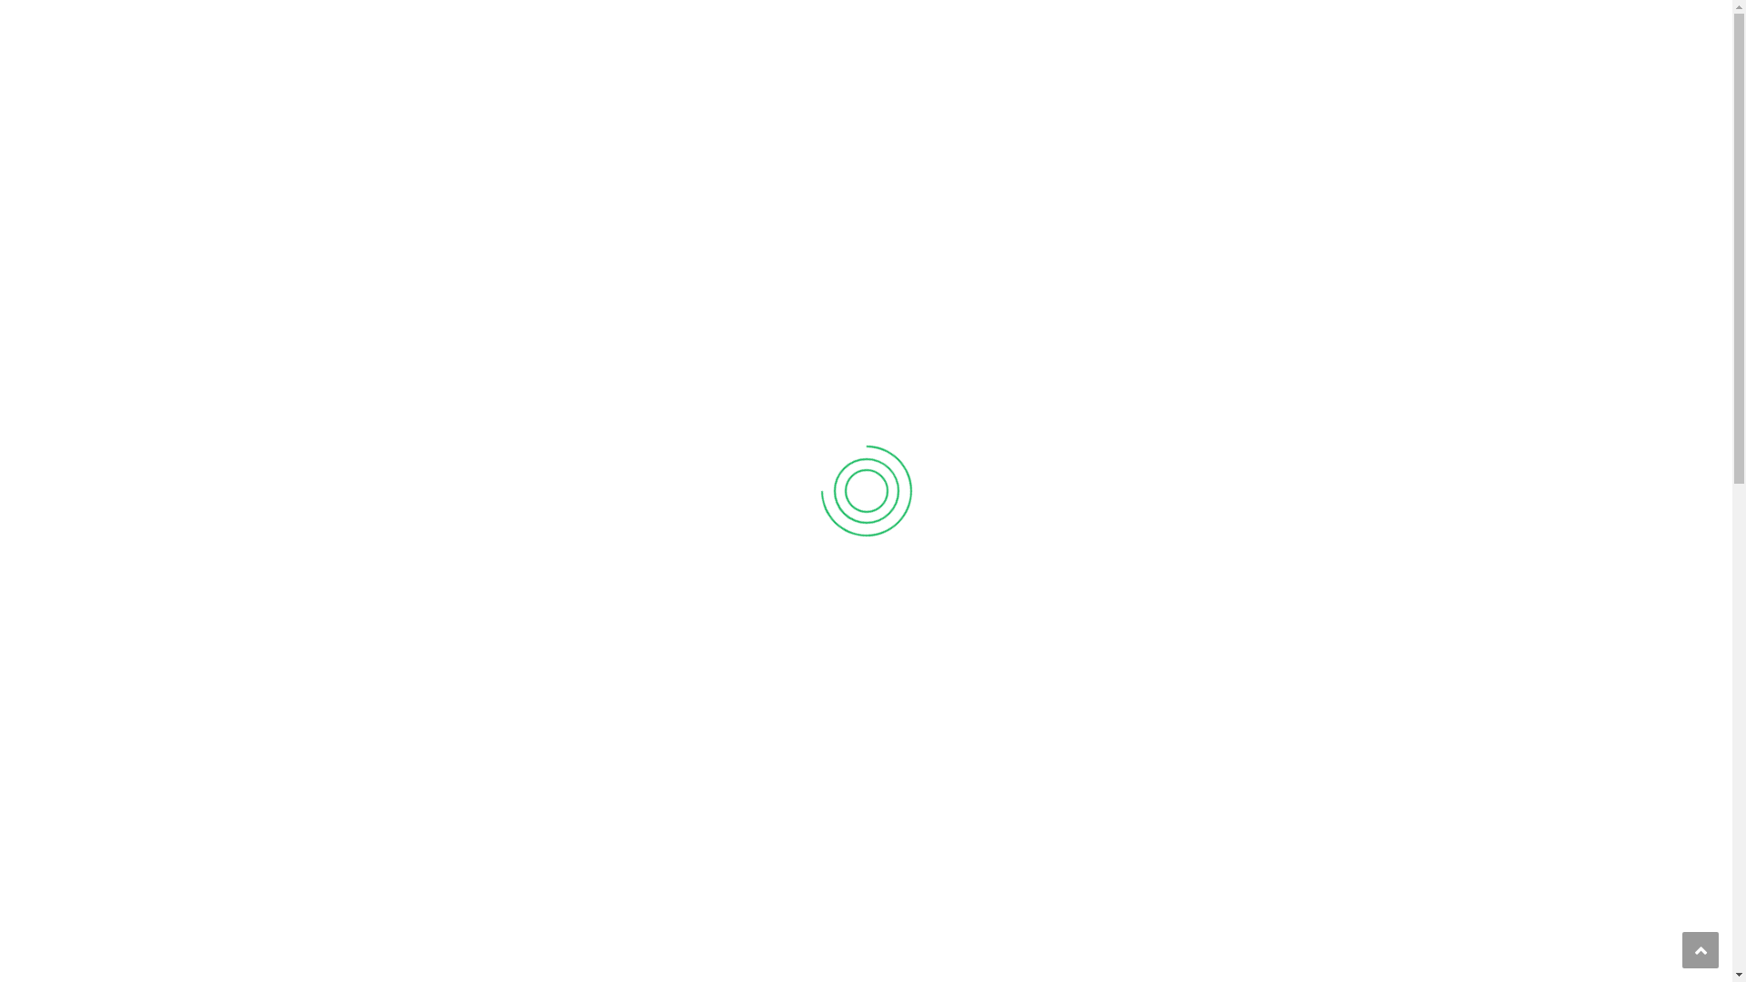 This screenshot has width=1746, height=982. I want to click on Business Planning, so click(684, 920).